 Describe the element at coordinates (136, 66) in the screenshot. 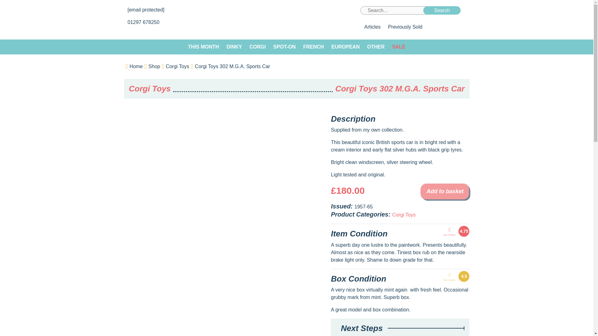

I see `Home` at that location.